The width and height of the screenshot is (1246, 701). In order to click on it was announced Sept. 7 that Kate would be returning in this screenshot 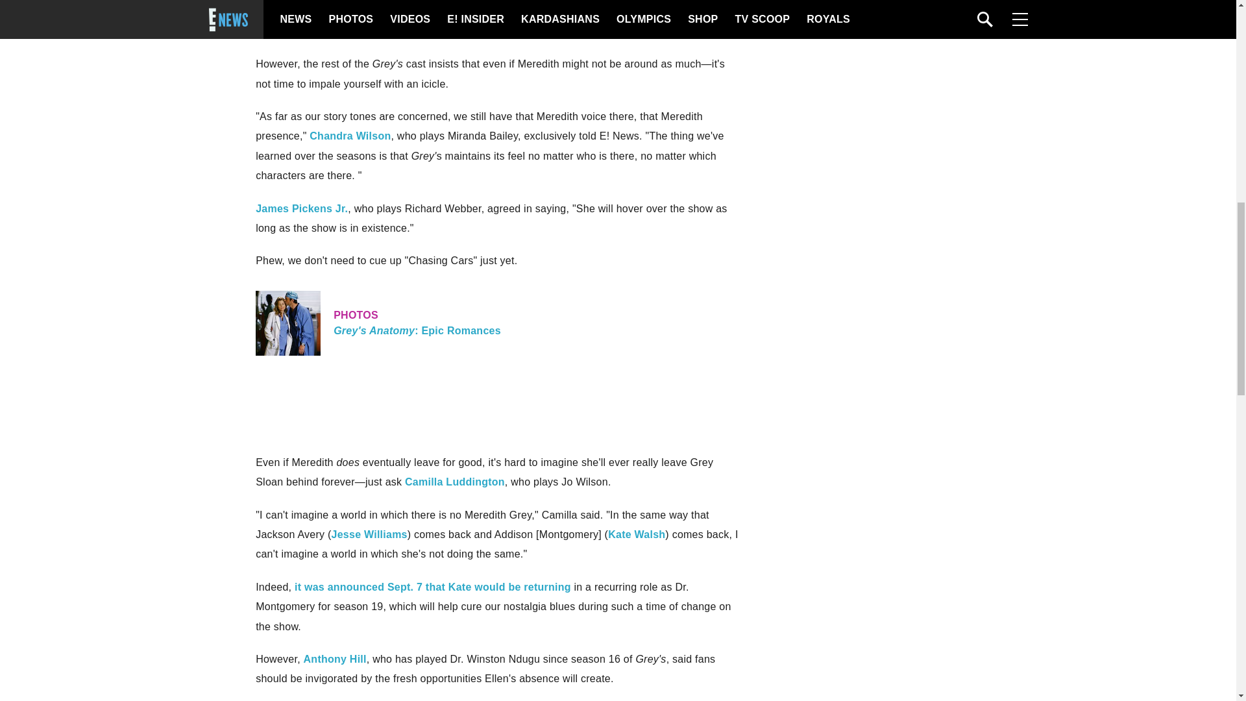, I will do `click(454, 482)`.